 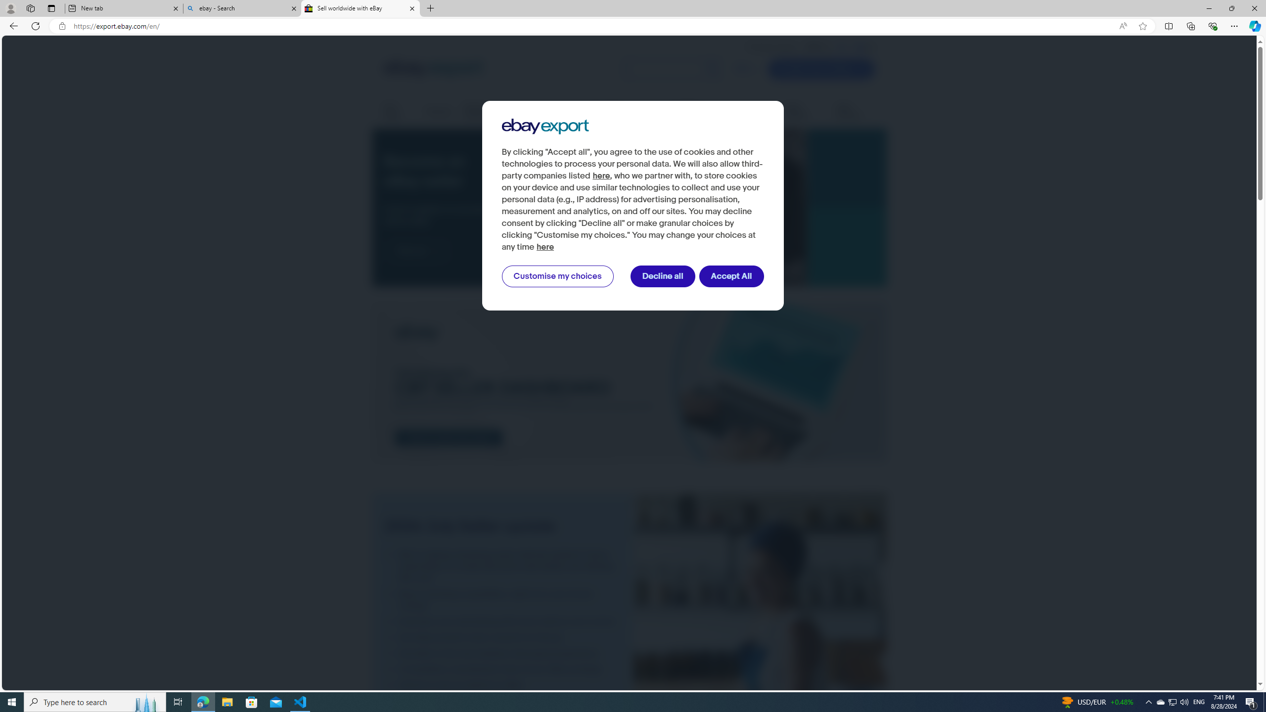 What do you see at coordinates (629, 384) in the screenshot?
I see `CBT Web Banner.jpeg` at bounding box center [629, 384].